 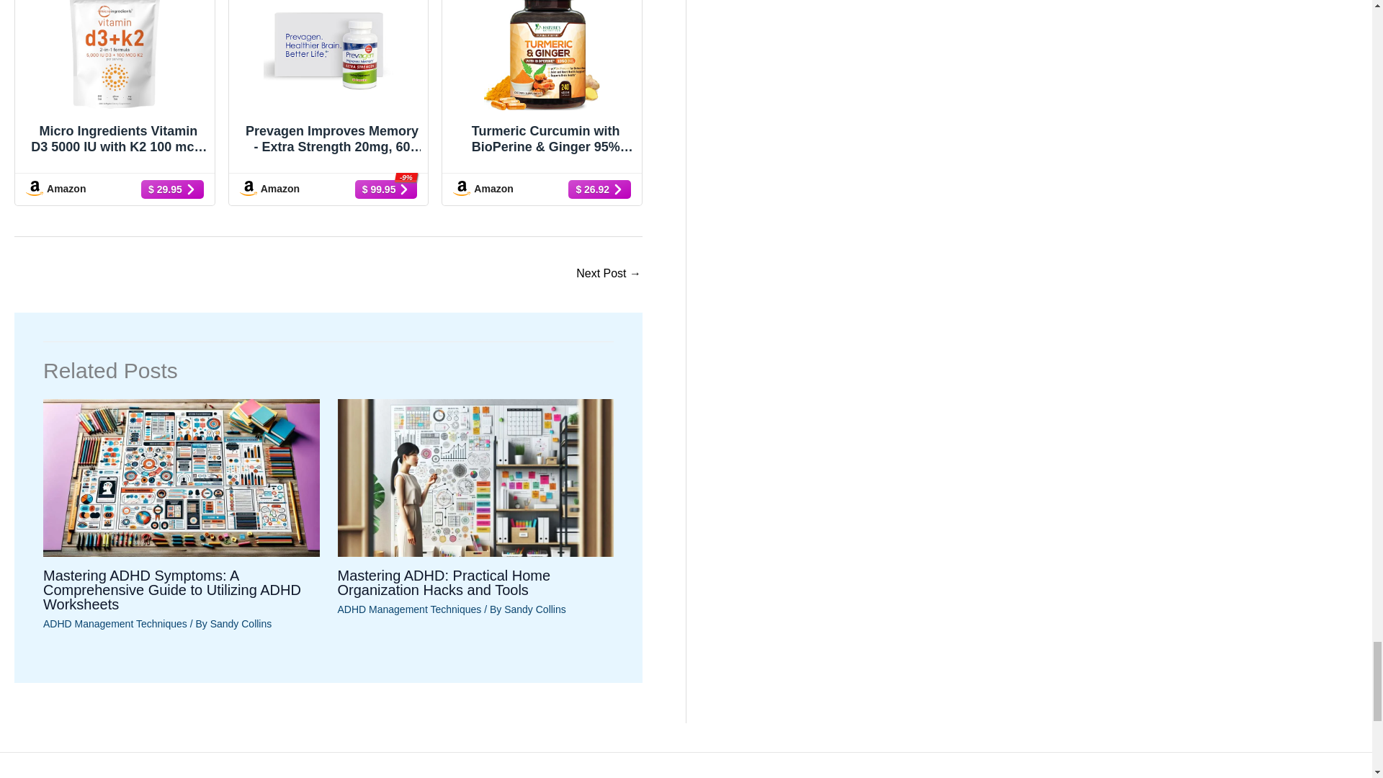 What do you see at coordinates (534, 609) in the screenshot?
I see `View all posts by Sandy Collins` at bounding box center [534, 609].